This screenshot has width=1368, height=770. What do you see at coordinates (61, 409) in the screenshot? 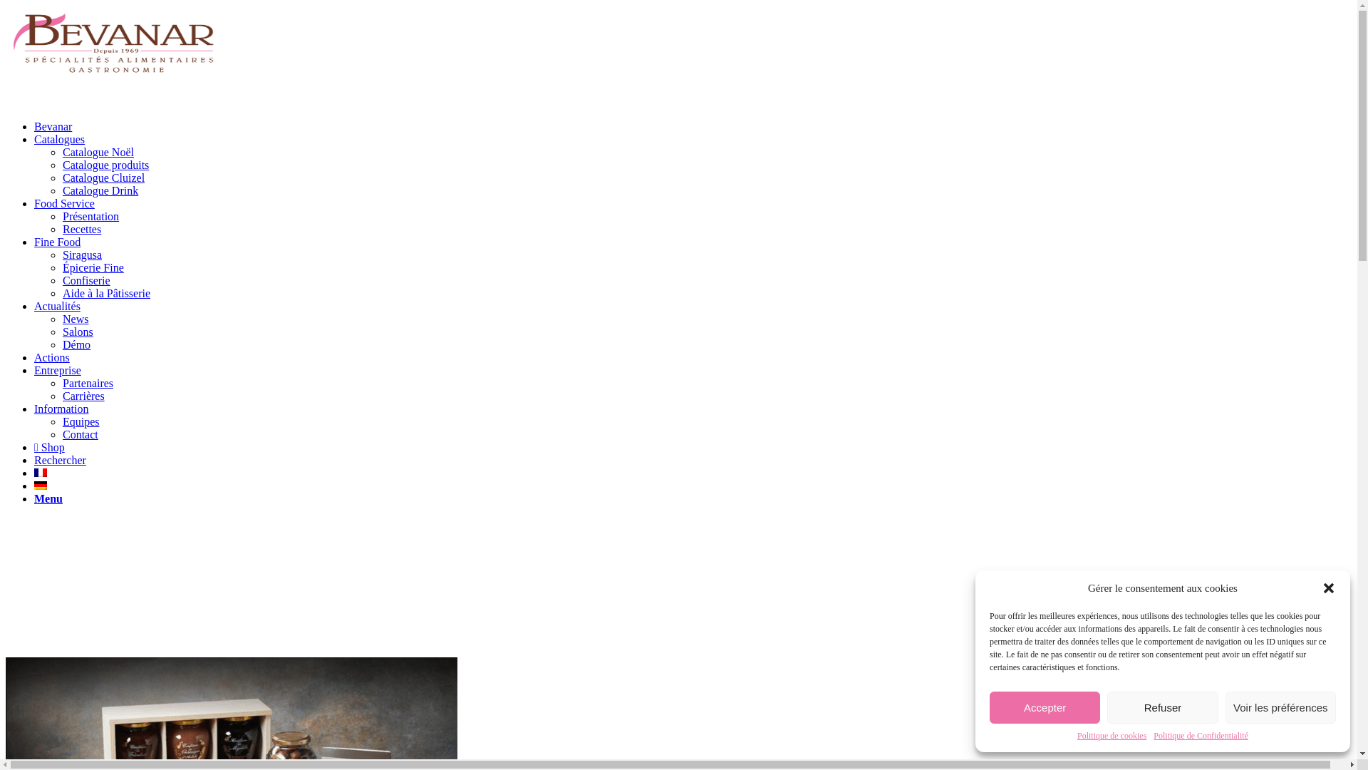
I see `Information` at bounding box center [61, 409].